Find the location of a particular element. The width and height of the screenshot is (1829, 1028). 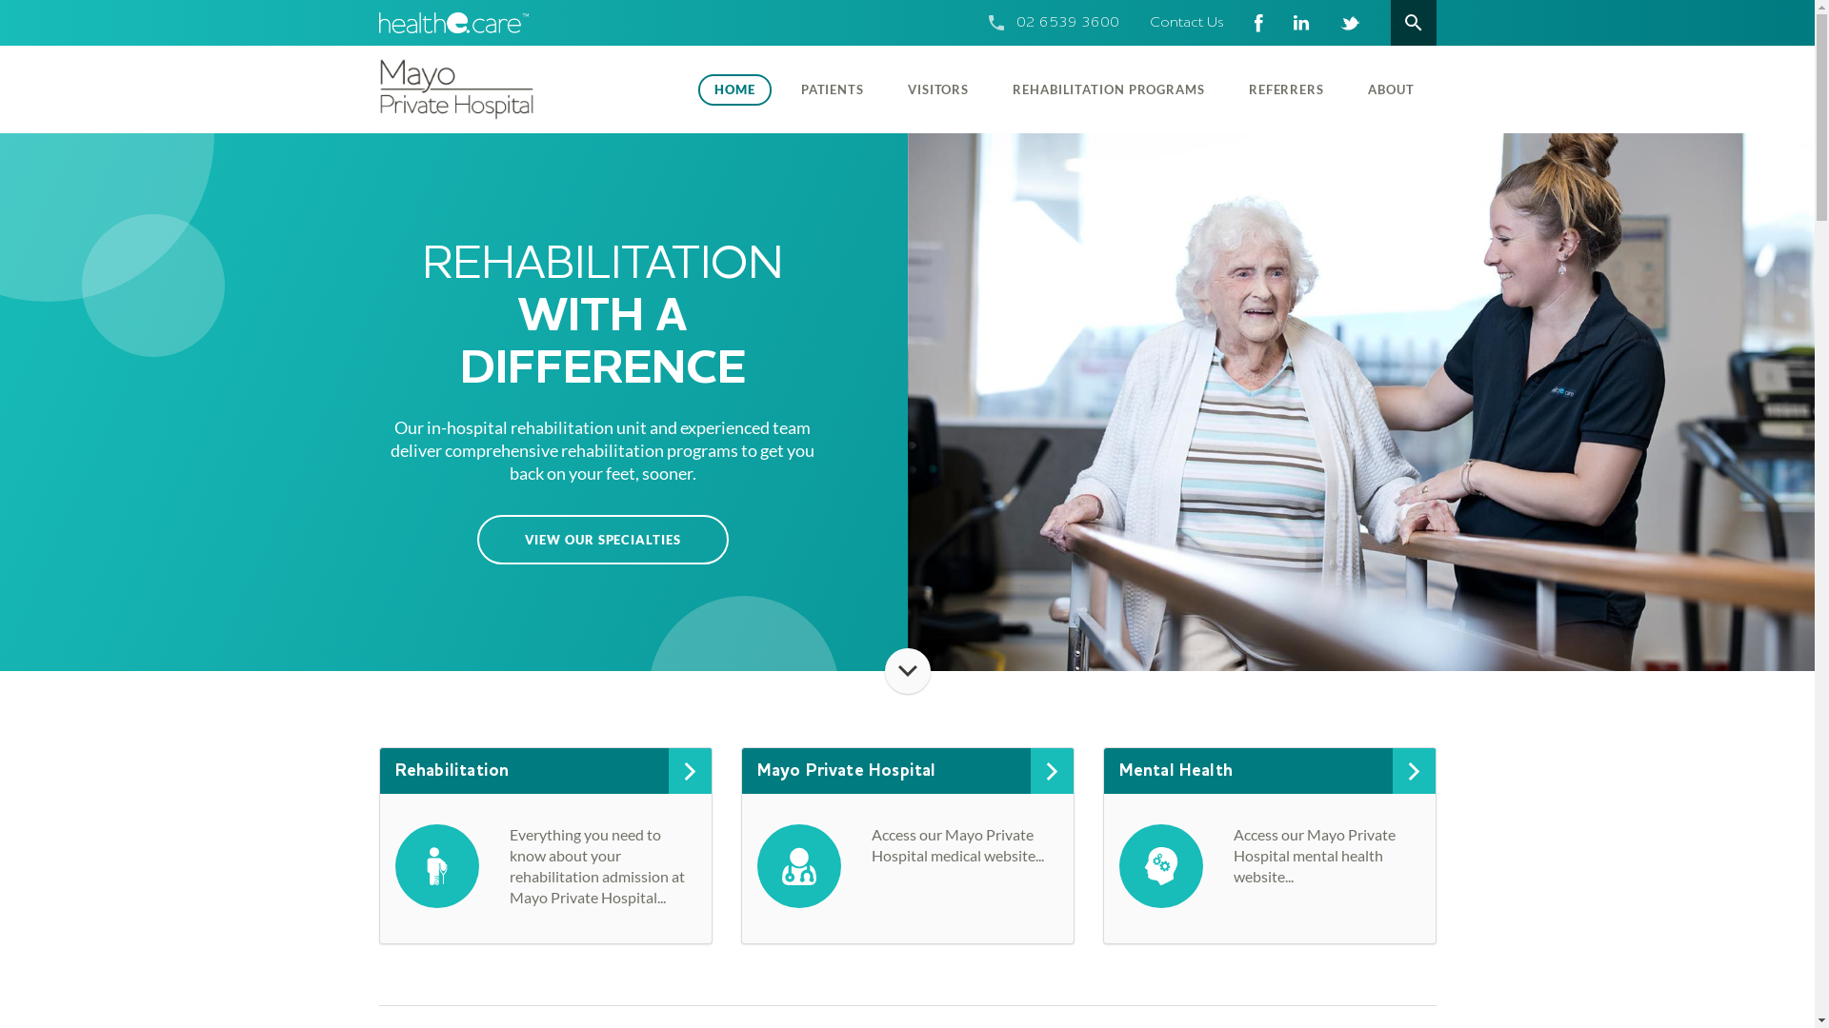

REFERRERS is located at coordinates (1286, 89).